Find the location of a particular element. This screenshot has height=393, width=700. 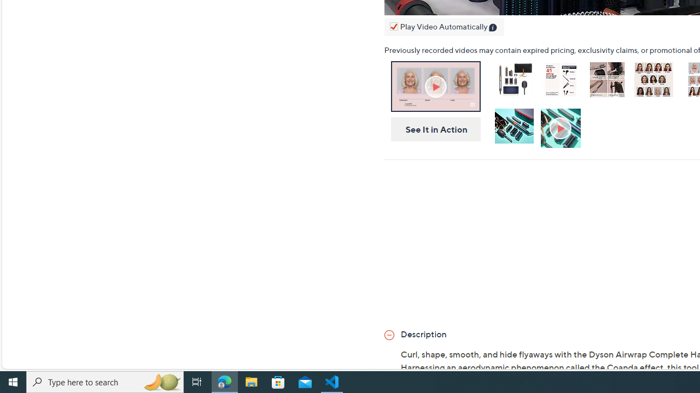

Dyson Airwrap Complete with Paddle Brush and Travel Pouch is located at coordinates (514, 82).